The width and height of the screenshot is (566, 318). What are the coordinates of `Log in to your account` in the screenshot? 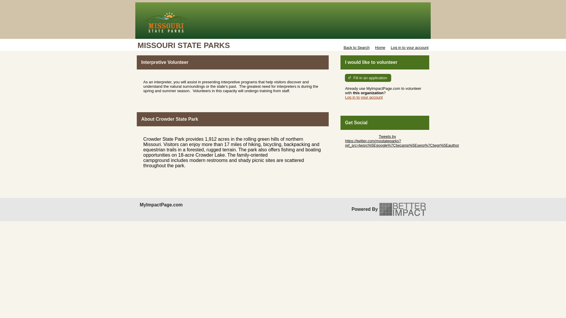 It's located at (410, 47).